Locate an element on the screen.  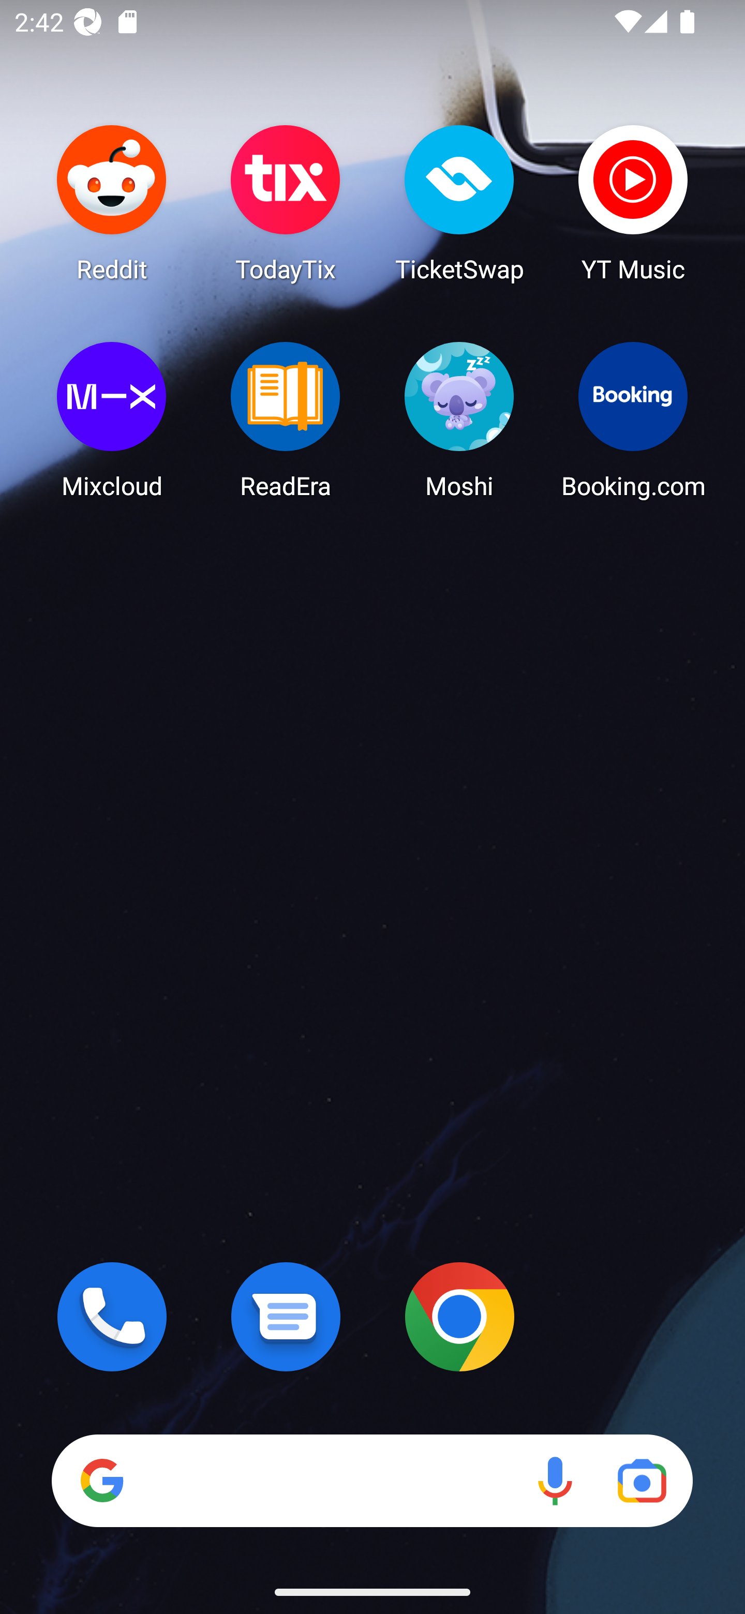
Voice search is located at coordinates (555, 1481).